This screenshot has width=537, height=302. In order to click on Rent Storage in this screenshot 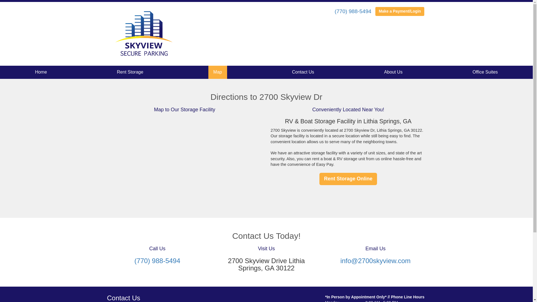, I will do `click(130, 72)`.